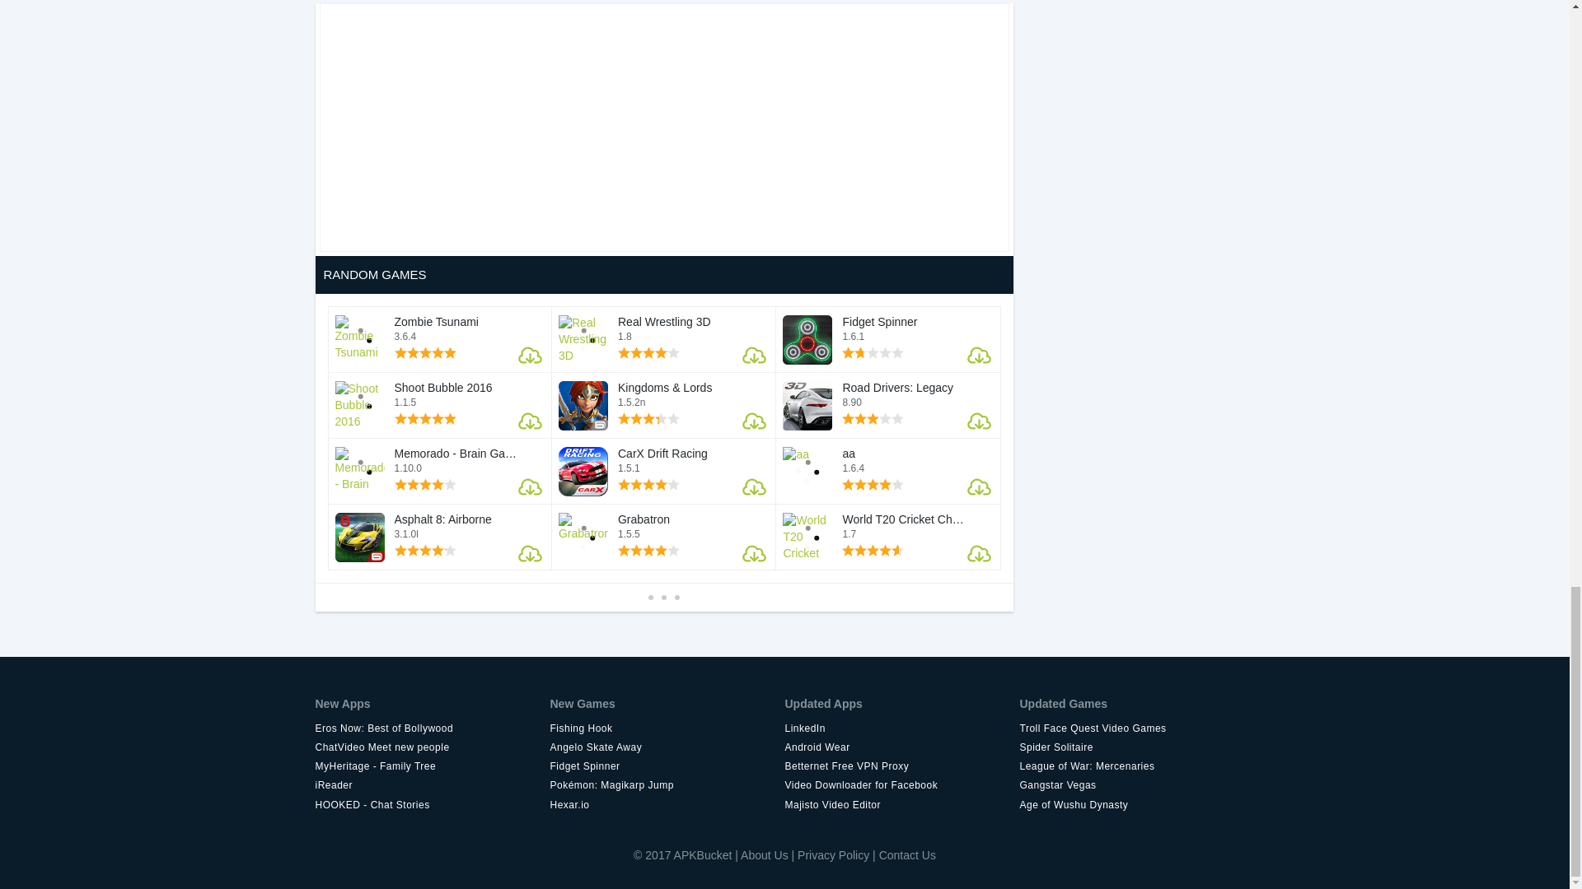 The width and height of the screenshot is (1582, 889). Describe the element at coordinates (432, 766) in the screenshot. I see `MyHeritage - Family Tree` at that location.